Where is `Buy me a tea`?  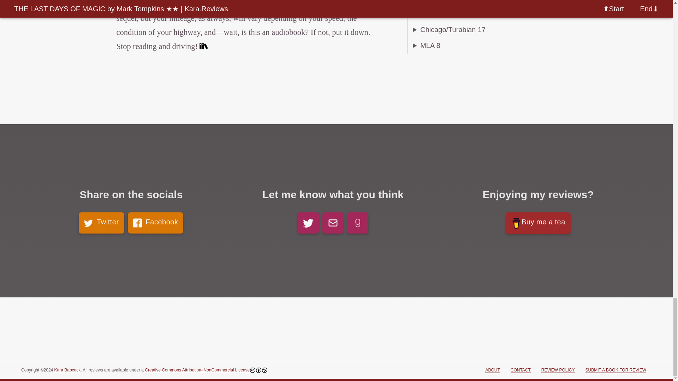 Buy me a tea is located at coordinates (538, 223).